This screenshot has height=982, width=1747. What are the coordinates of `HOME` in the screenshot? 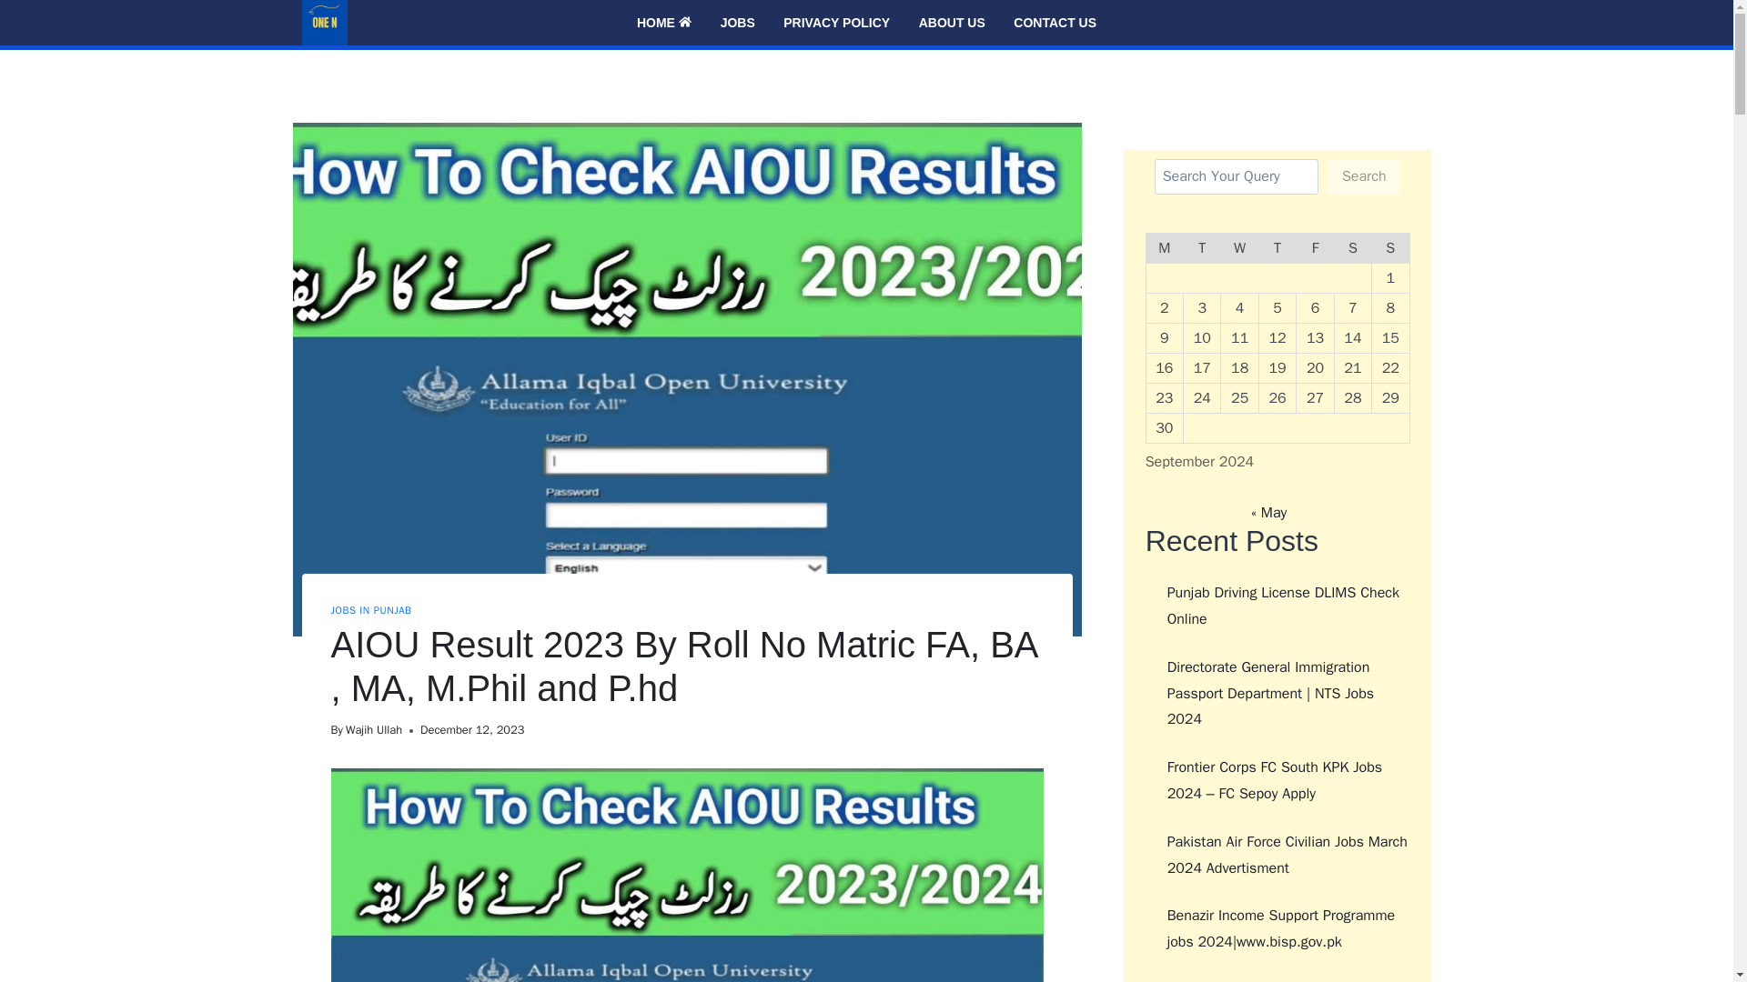 It's located at (663, 23).